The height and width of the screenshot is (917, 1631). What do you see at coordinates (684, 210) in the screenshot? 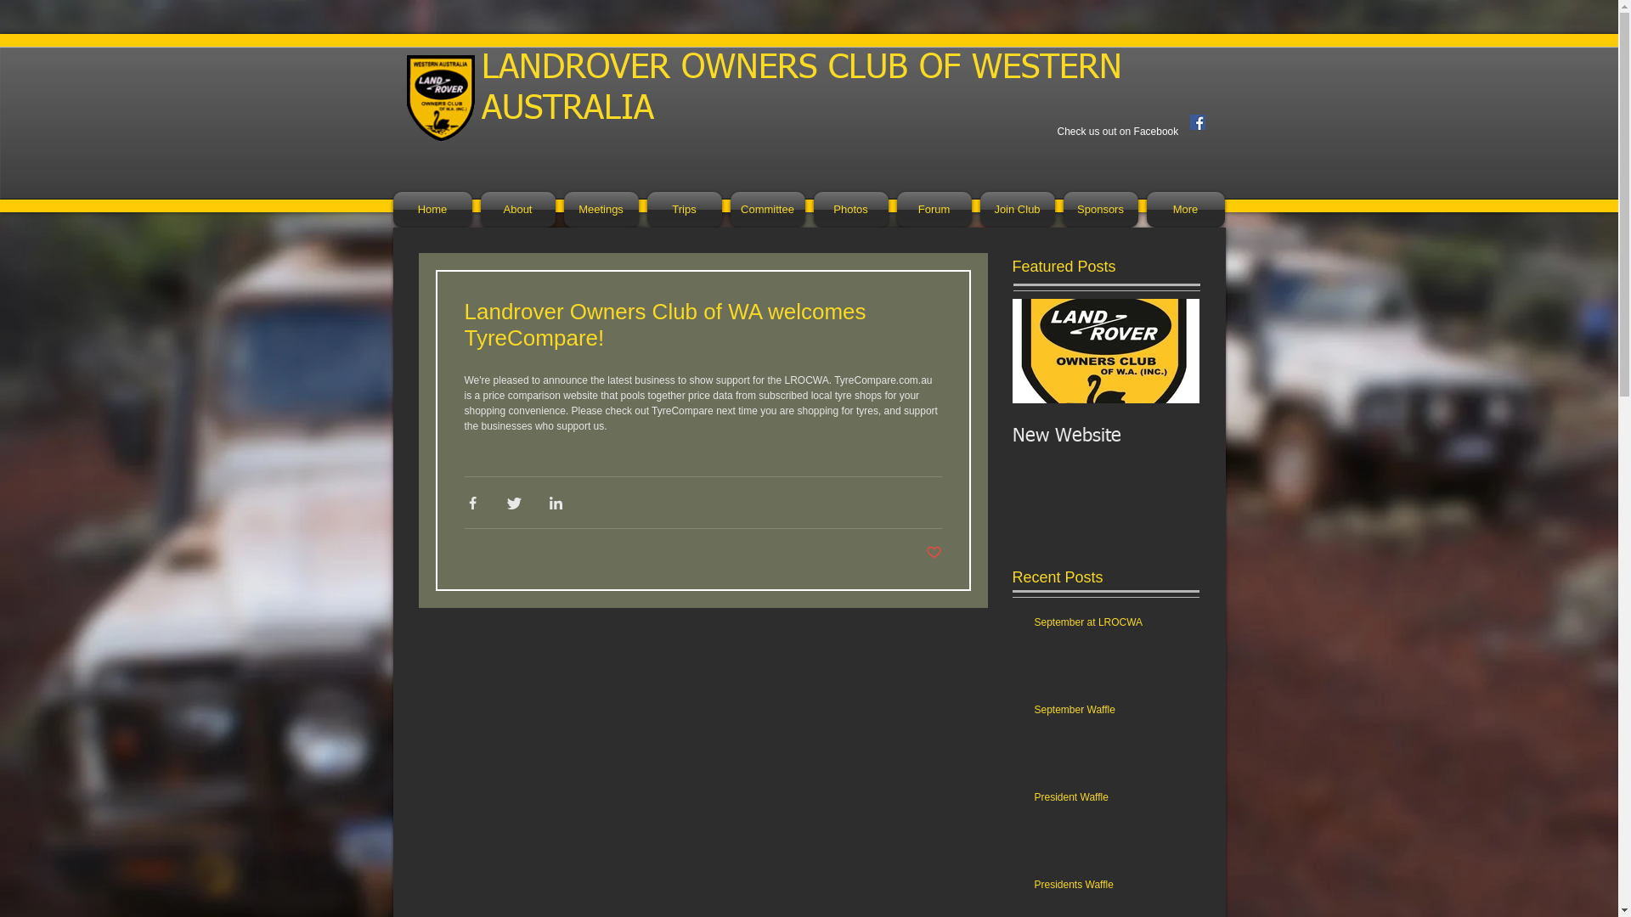
I see `Trips` at bounding box center [684, 210].